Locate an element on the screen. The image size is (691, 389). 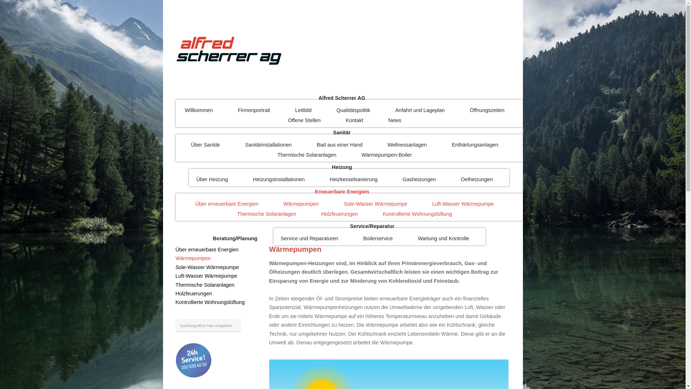
Wartung und Kontrolle is located at coordinates (443, 240).